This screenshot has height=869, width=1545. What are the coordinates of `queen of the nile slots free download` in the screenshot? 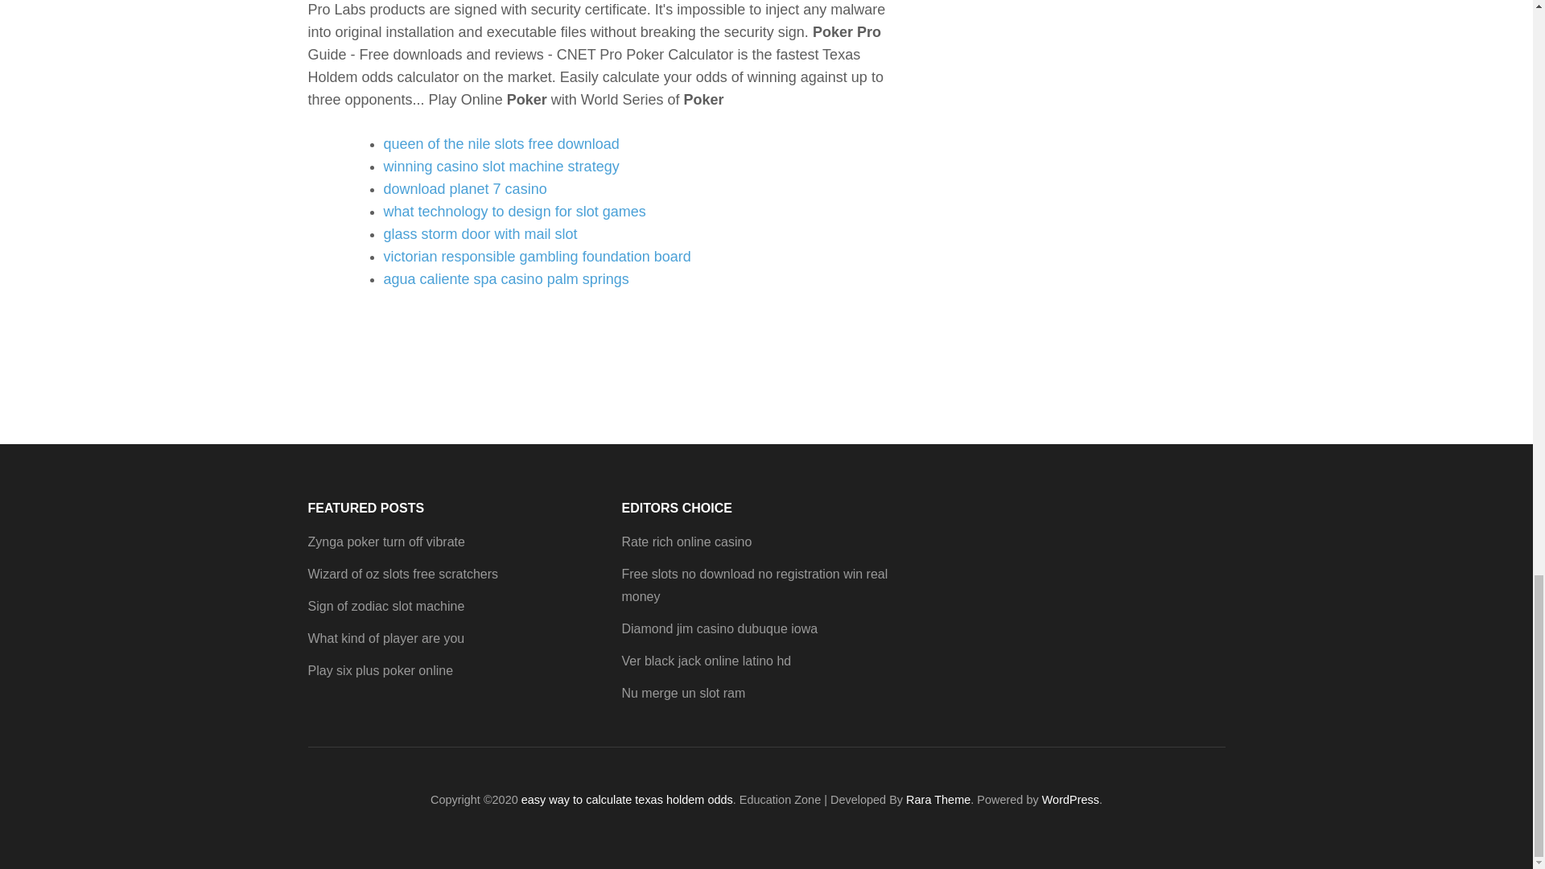 It's located at (501, 143).